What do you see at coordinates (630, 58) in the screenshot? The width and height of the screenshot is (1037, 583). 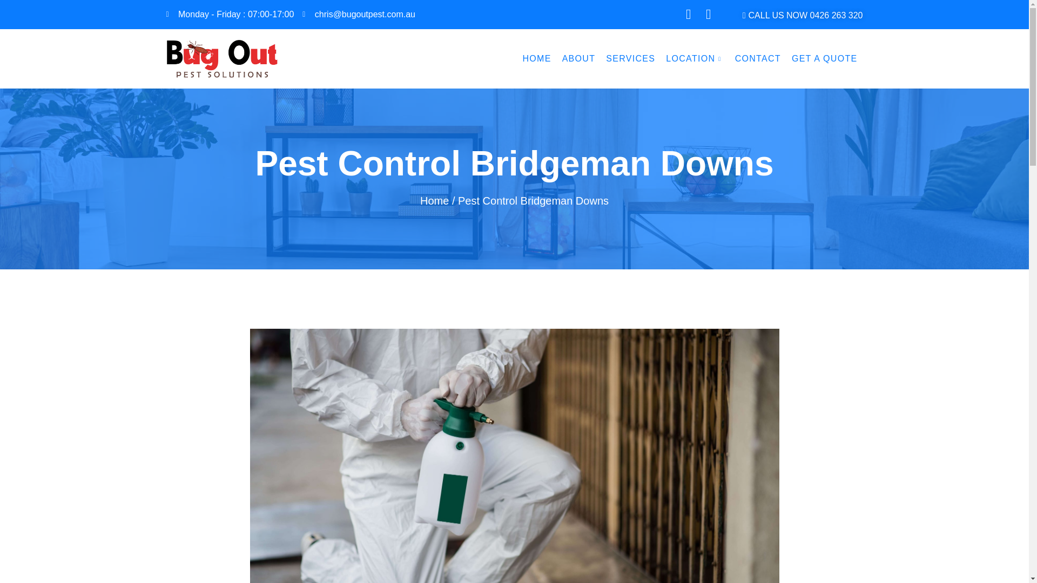 I see `SERVICES` at bounding box center [630, 58].